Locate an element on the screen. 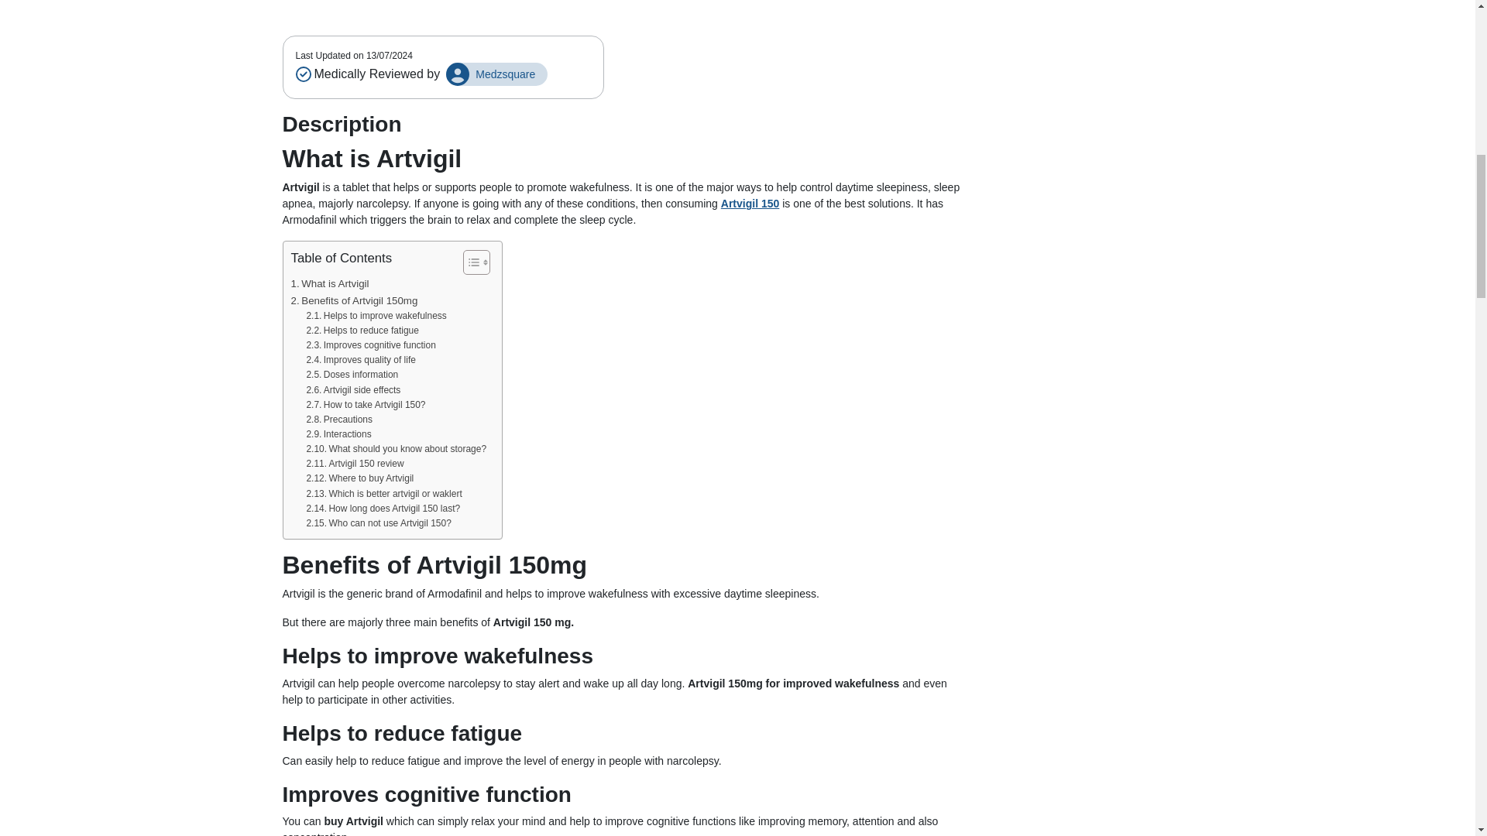 Image resolution: width=1487 pixels, height=836 pixels. What is Artvigil is located at coordinates (330, 283).